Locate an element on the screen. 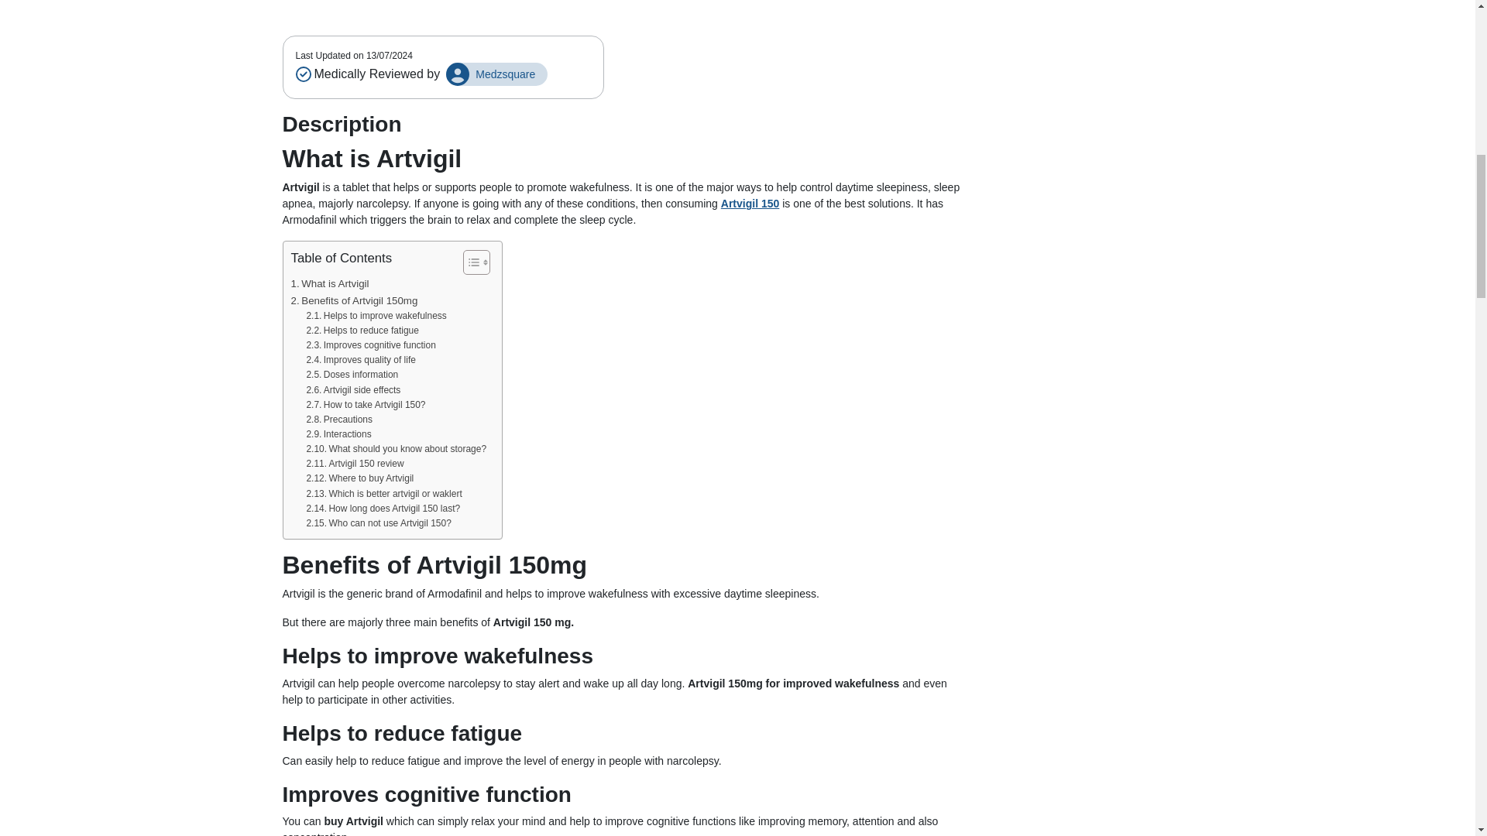 Image resolution: width=1487 pixels, height=836 pixels. What is Artvigil is located at coordinates (330, 283).